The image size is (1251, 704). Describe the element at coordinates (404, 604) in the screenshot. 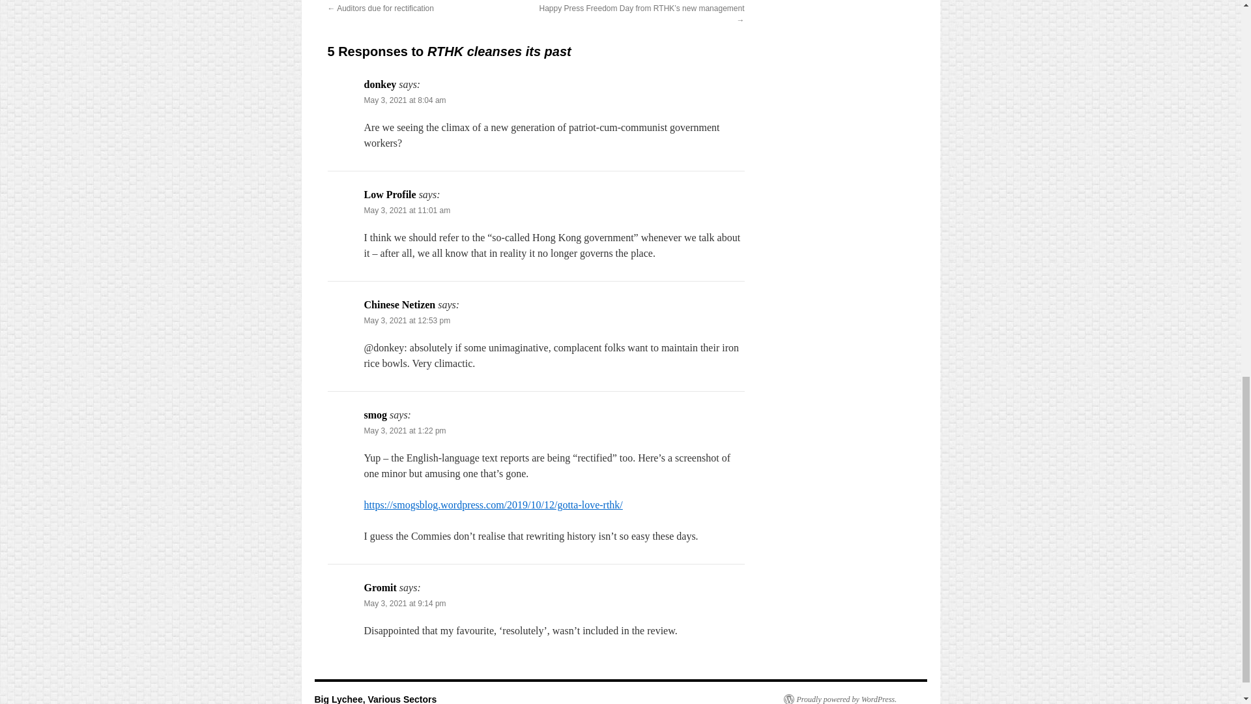

I see `May 3, 2021 at 9:14 pm` at that location.